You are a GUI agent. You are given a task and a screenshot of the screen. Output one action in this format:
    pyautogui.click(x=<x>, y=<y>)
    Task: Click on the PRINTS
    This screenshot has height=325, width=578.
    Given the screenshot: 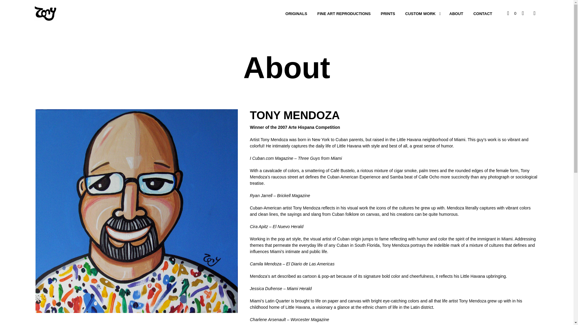 What is the action you would take?
    pyautogui.click(x=388, y=14)
    